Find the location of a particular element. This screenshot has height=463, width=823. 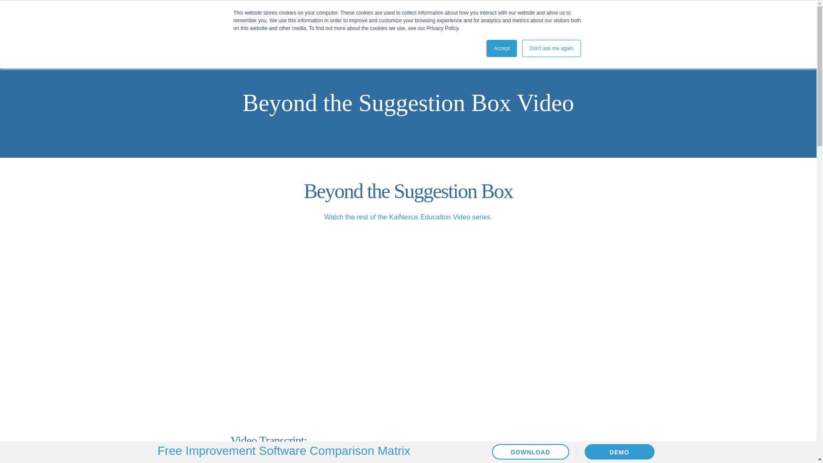

Solutions is located at coordinates (336, 37).